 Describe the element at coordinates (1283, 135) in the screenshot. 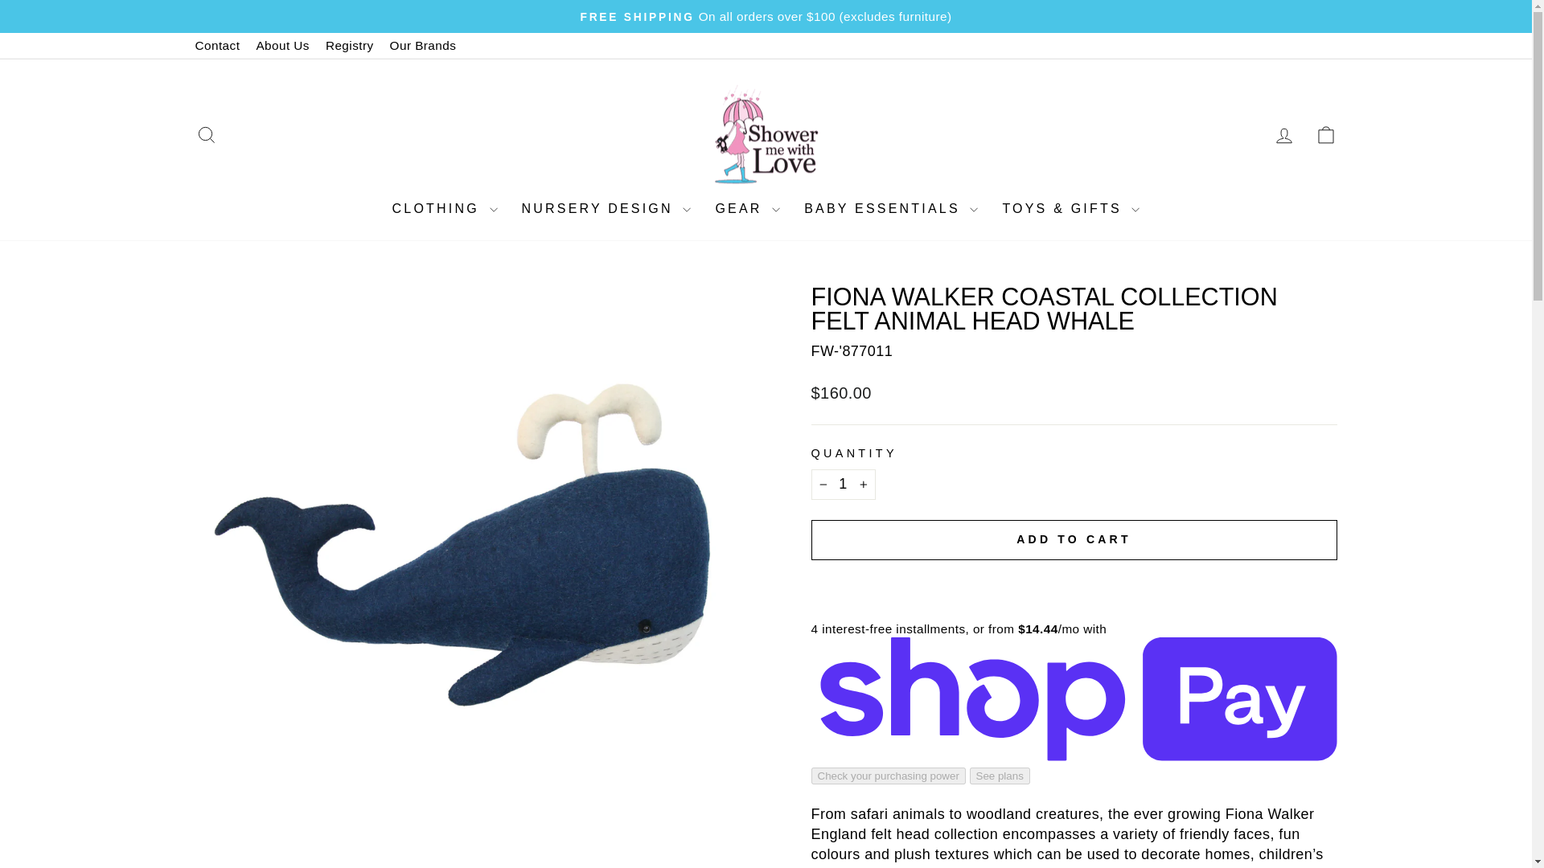

I see `ACCOUNT` at that location.